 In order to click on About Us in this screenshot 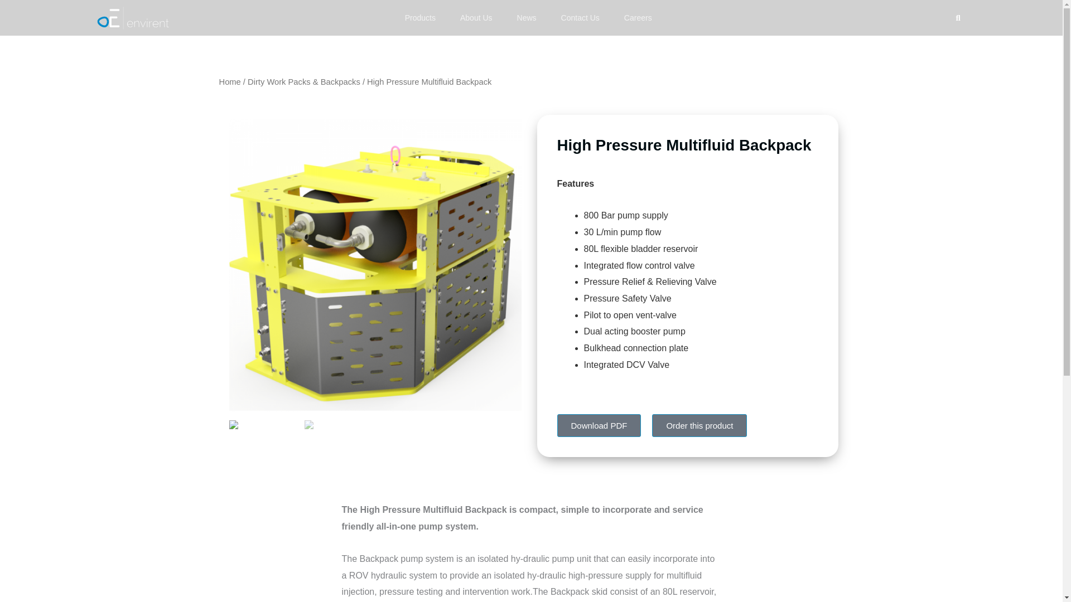, I will do `click(476, 18)`.